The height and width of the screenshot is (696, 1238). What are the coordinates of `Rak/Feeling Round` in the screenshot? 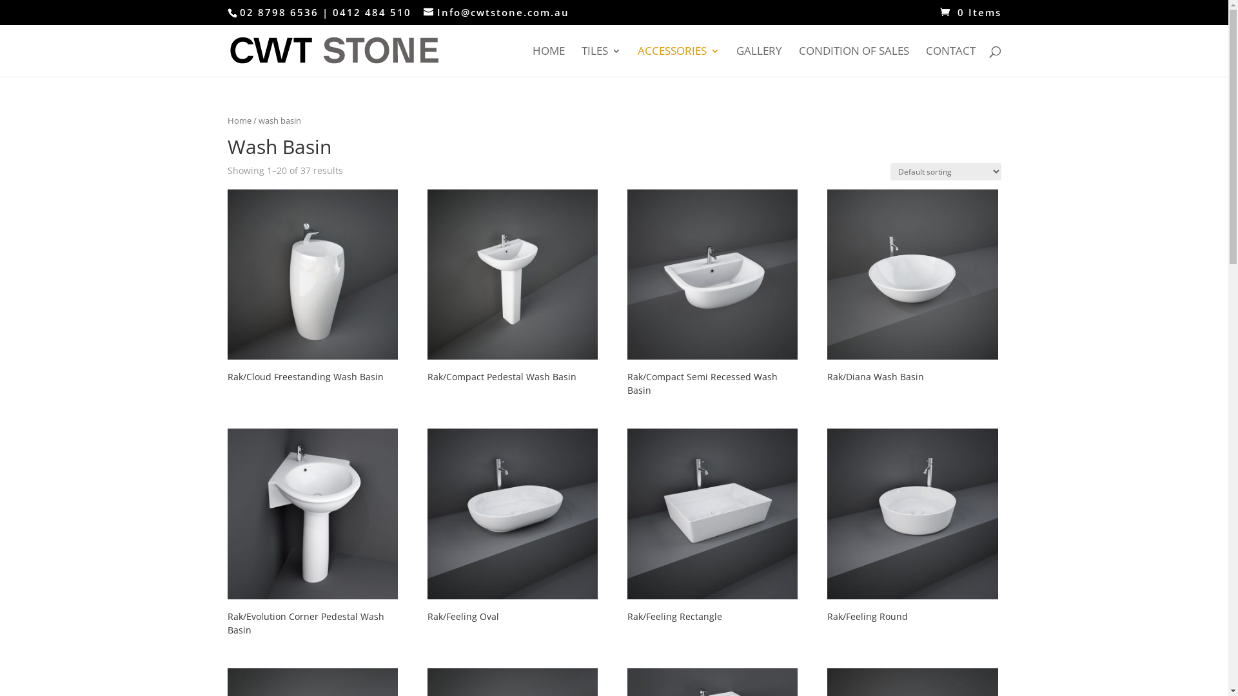 It's located at (913, 528).